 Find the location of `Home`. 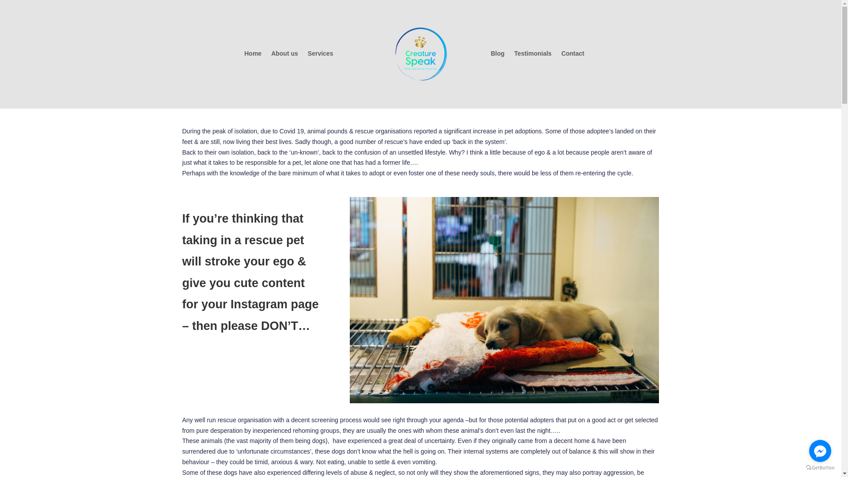

Home is located at coordinates (253, 55).